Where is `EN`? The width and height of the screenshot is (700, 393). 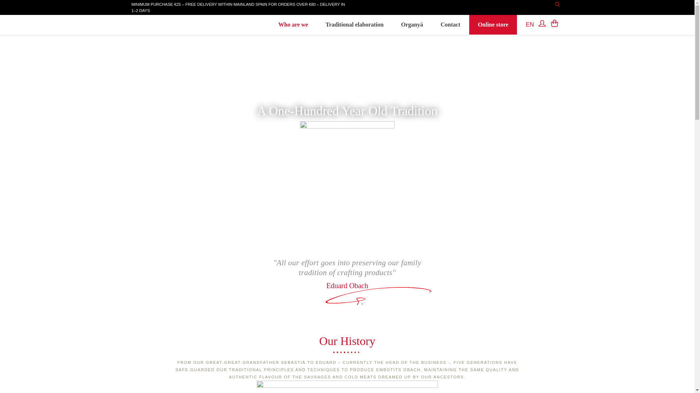 EN is located at coordinates (528, 25).